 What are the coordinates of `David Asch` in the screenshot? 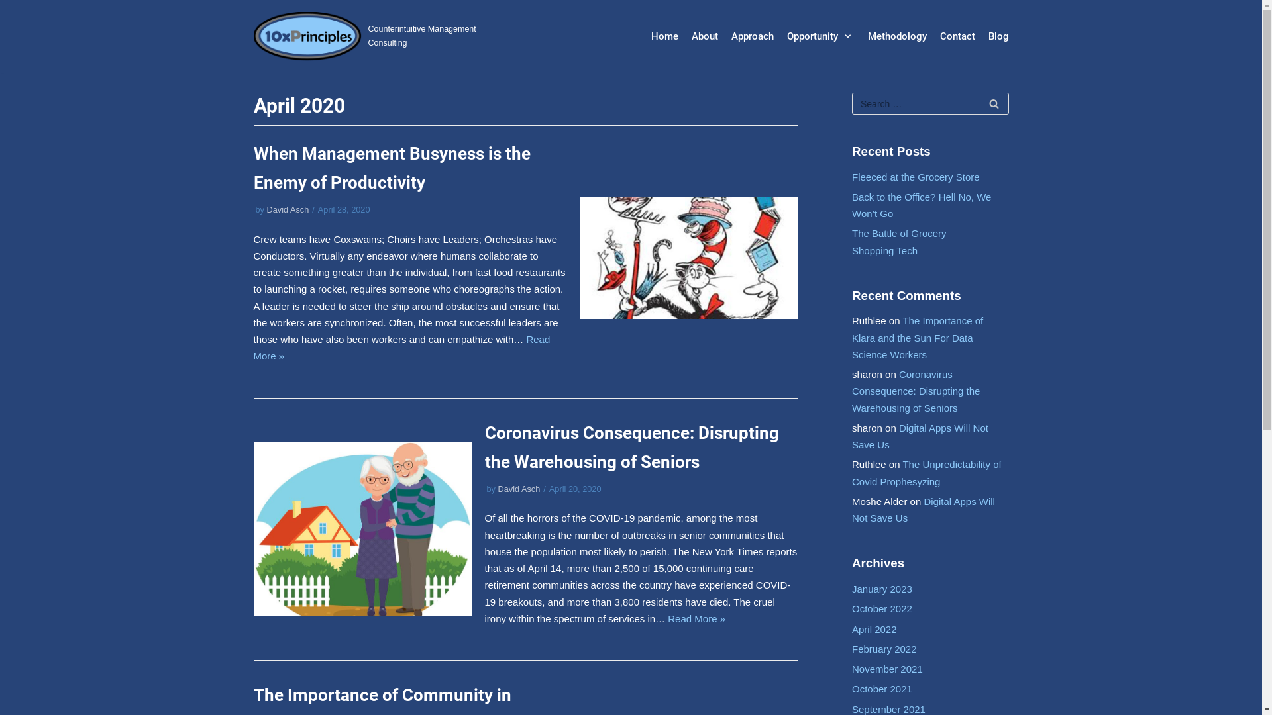 It's located at (519, 489).